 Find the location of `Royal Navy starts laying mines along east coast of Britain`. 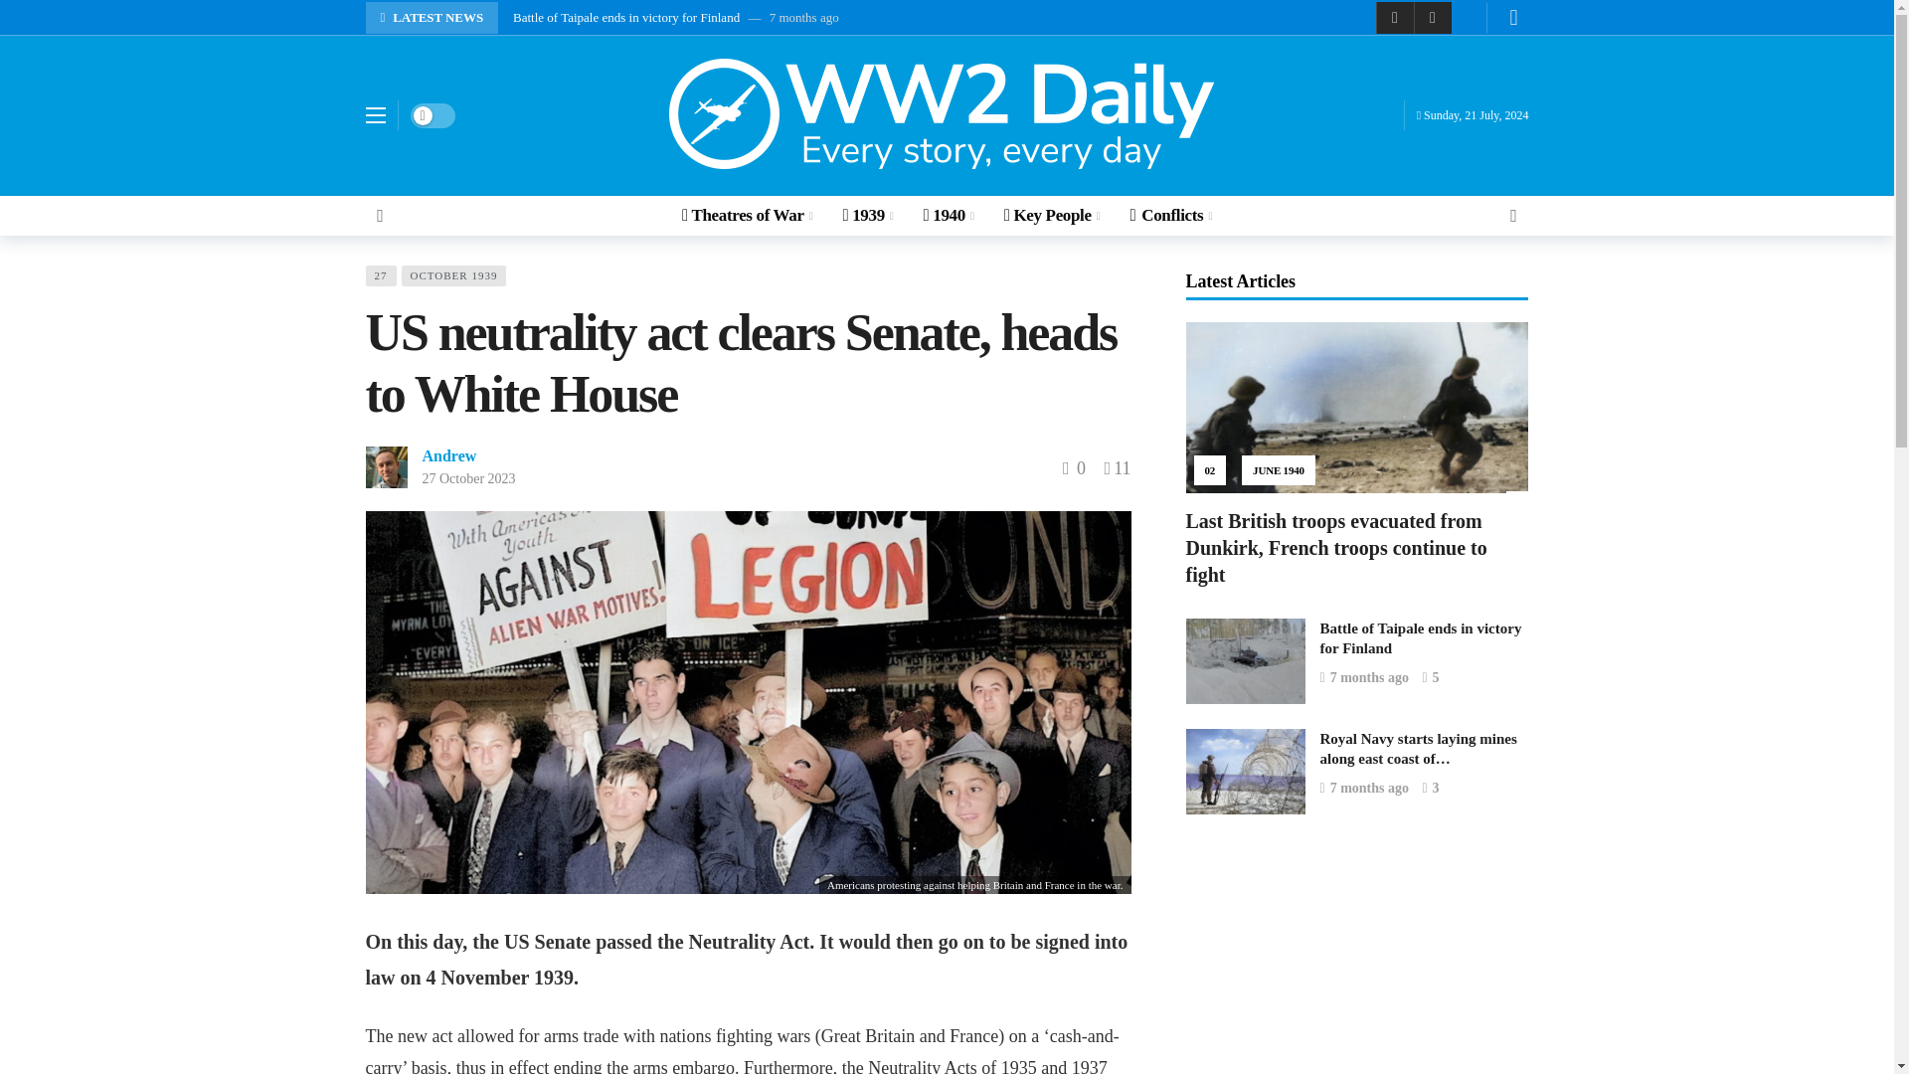

Royal Navy starts laying mines along east coast of Britain is located at coordinates (1419, 749).